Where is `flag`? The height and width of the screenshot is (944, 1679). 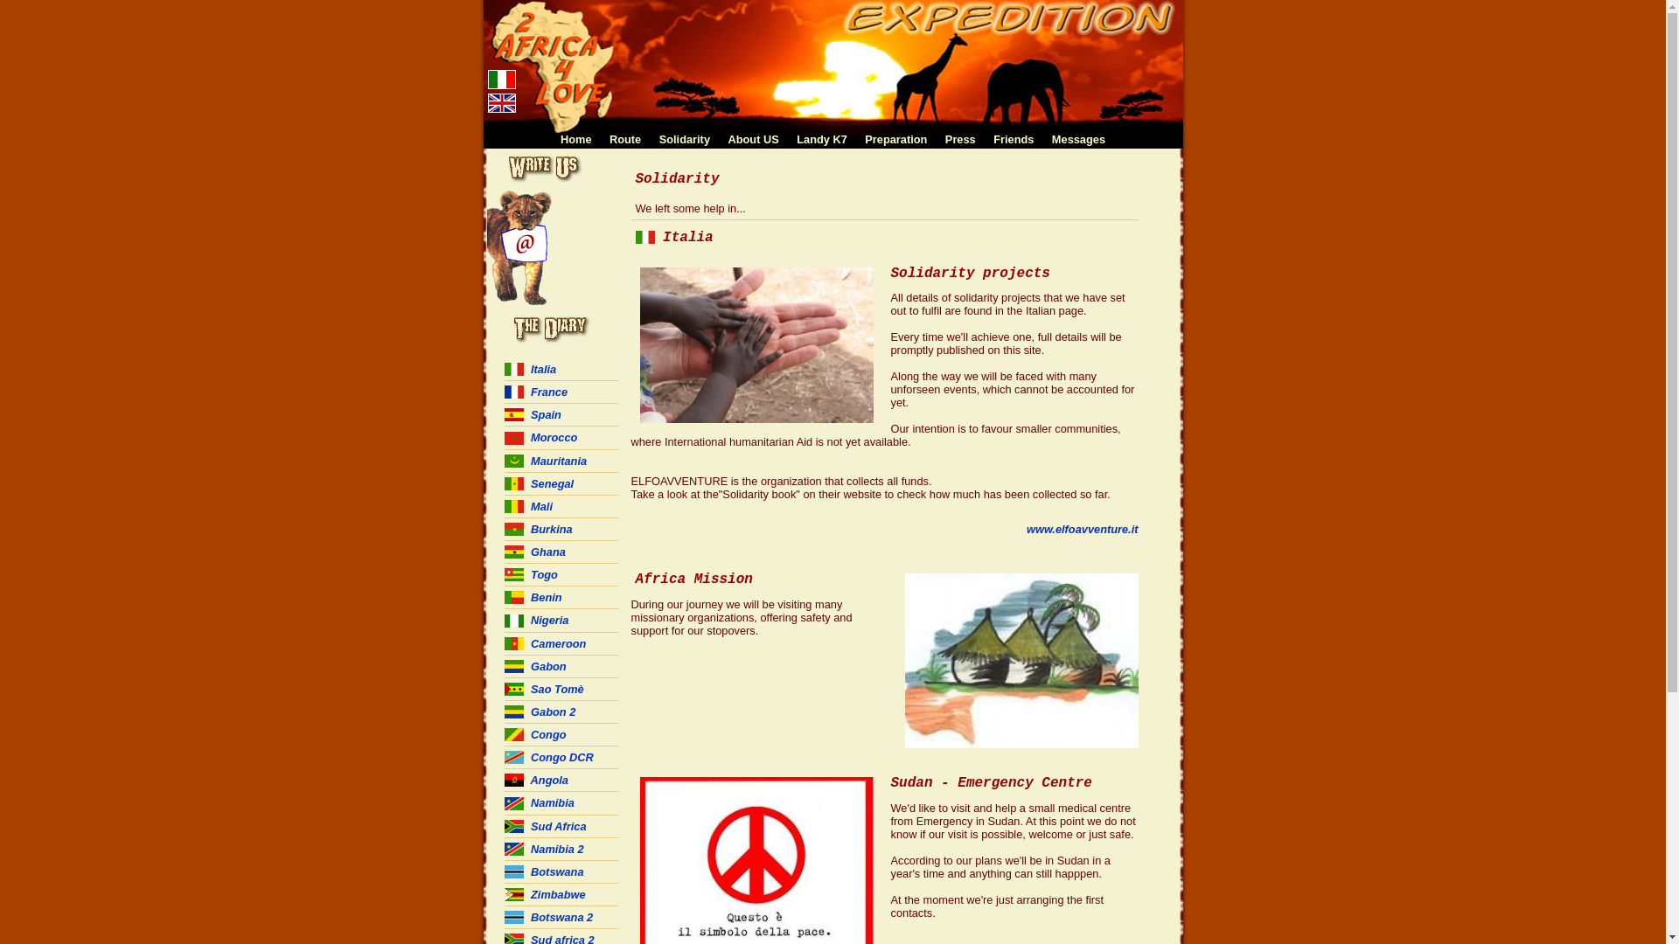 flag is located at coordinates (513, 872).